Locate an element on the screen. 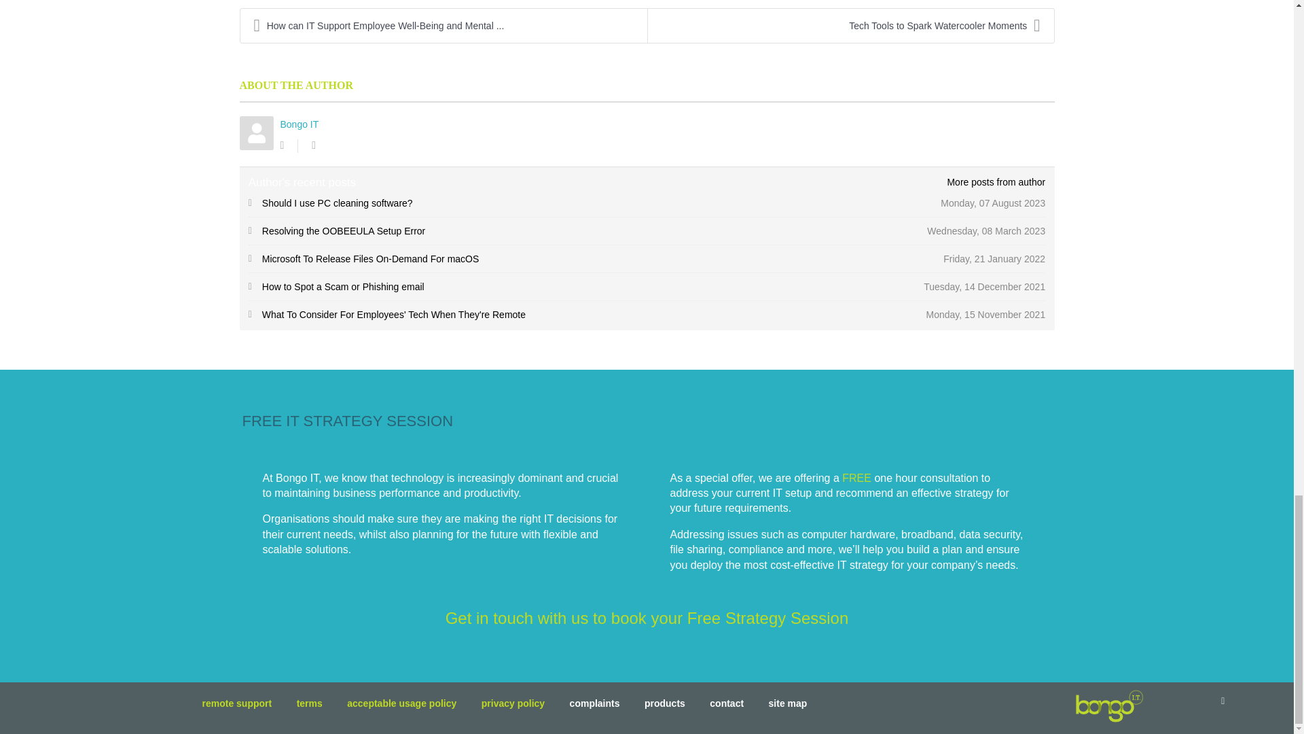 This screenshot has width=1304, height=734. remote support is located at coordinates (237, 707).